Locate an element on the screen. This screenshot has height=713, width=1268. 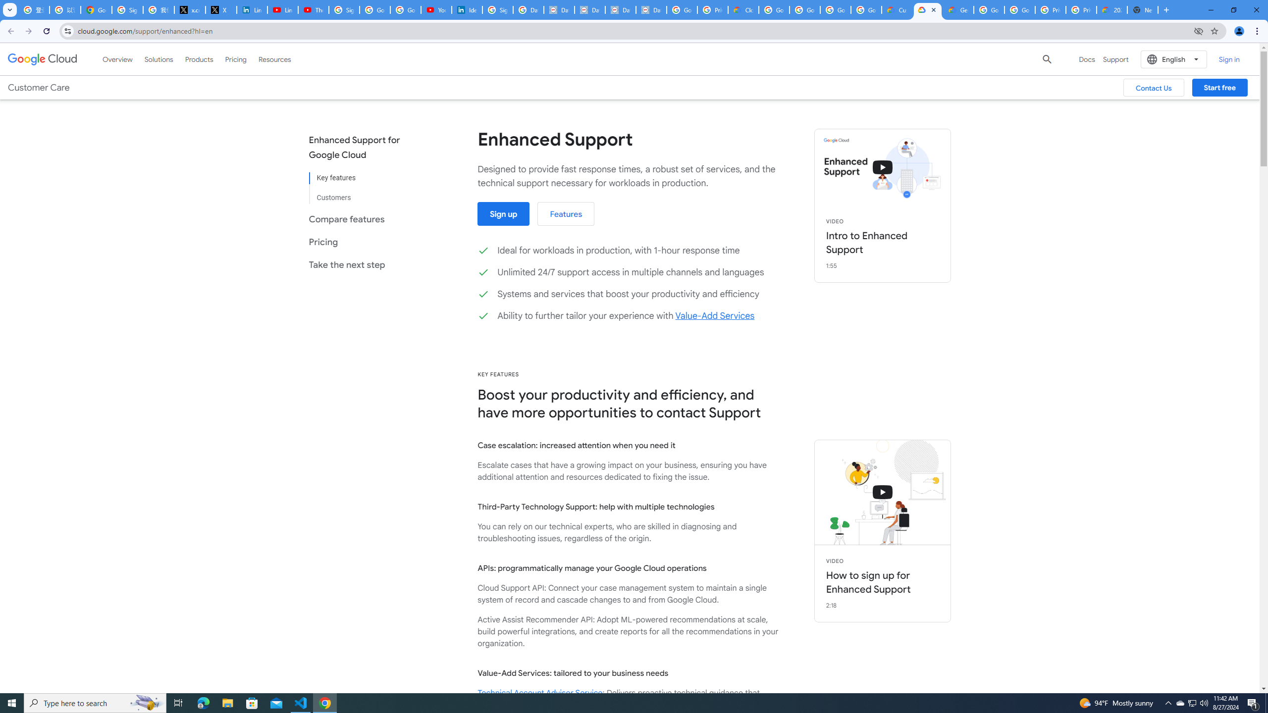
Cloud Data Processing Addendum | Google Cloud is located at coordinates (743, 10).